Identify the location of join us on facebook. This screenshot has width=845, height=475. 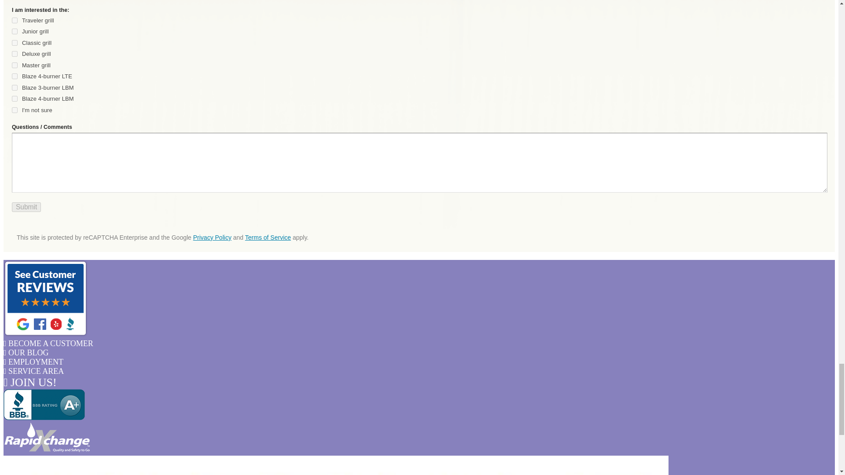
(30, 383).